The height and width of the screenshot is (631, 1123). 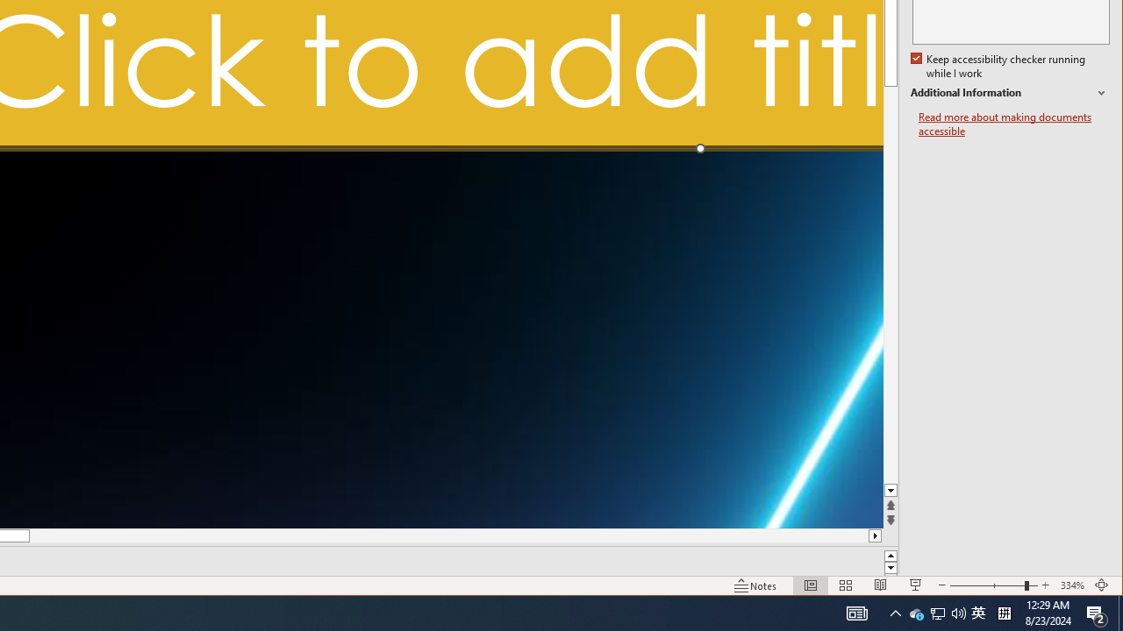 What do you see at coordinates (891, 491) in the screenshot?
I see `Reading View` at bounding box center [891, 491].